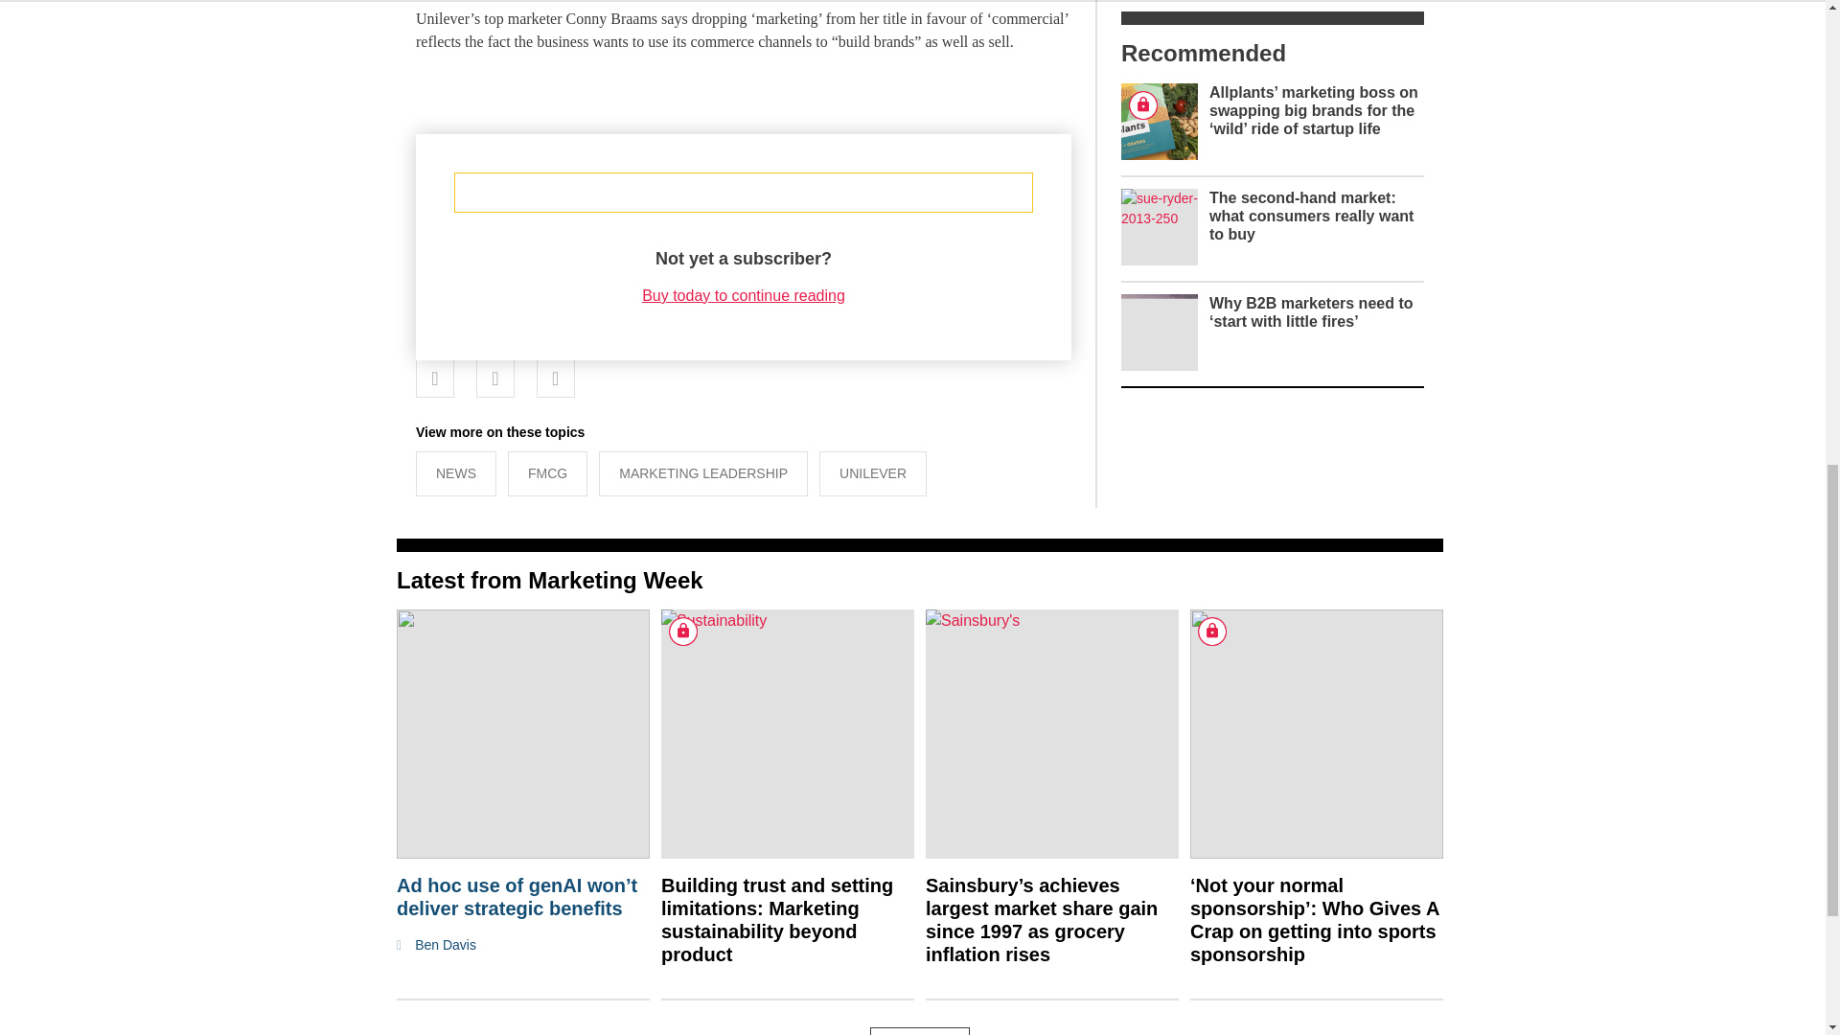 Image resolution: width=1840 pixels, height=1035 pixels. I want to click on UNILEVER, so click(872, 473).